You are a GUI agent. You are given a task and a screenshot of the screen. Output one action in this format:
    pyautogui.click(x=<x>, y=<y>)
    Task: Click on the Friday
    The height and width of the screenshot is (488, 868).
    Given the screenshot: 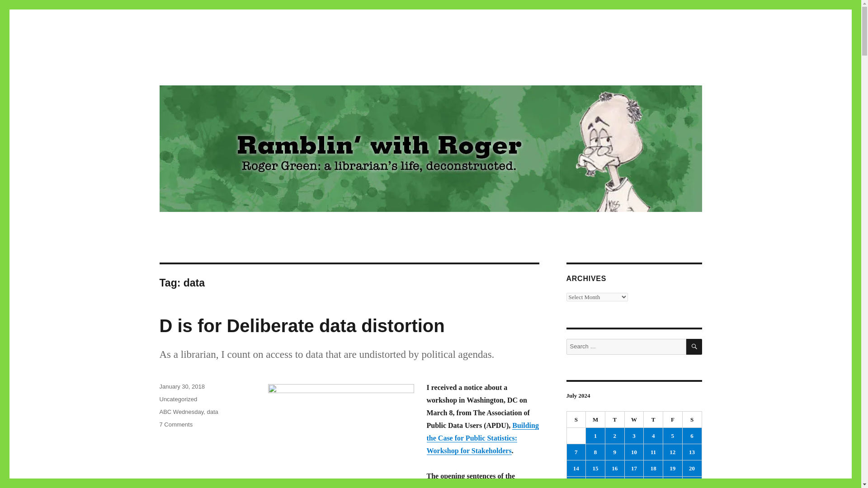 What is the action you would take?
    pyautogui.click(x=634, y=420)
    